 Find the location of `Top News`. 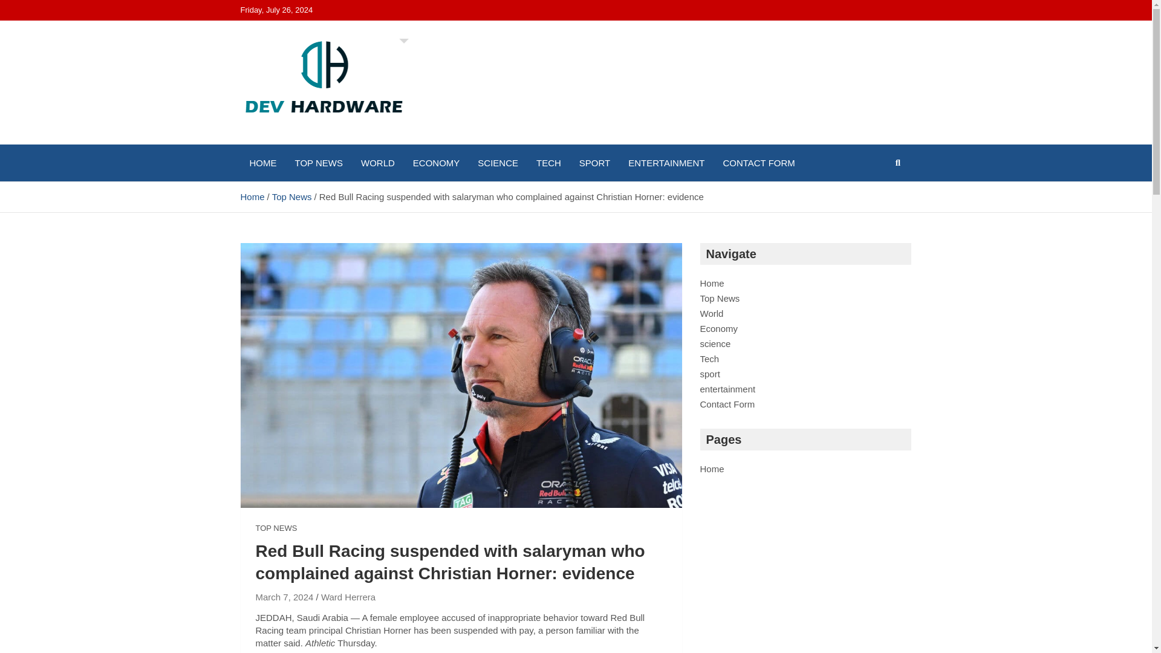

Top News is located at coordinates (720, 298).